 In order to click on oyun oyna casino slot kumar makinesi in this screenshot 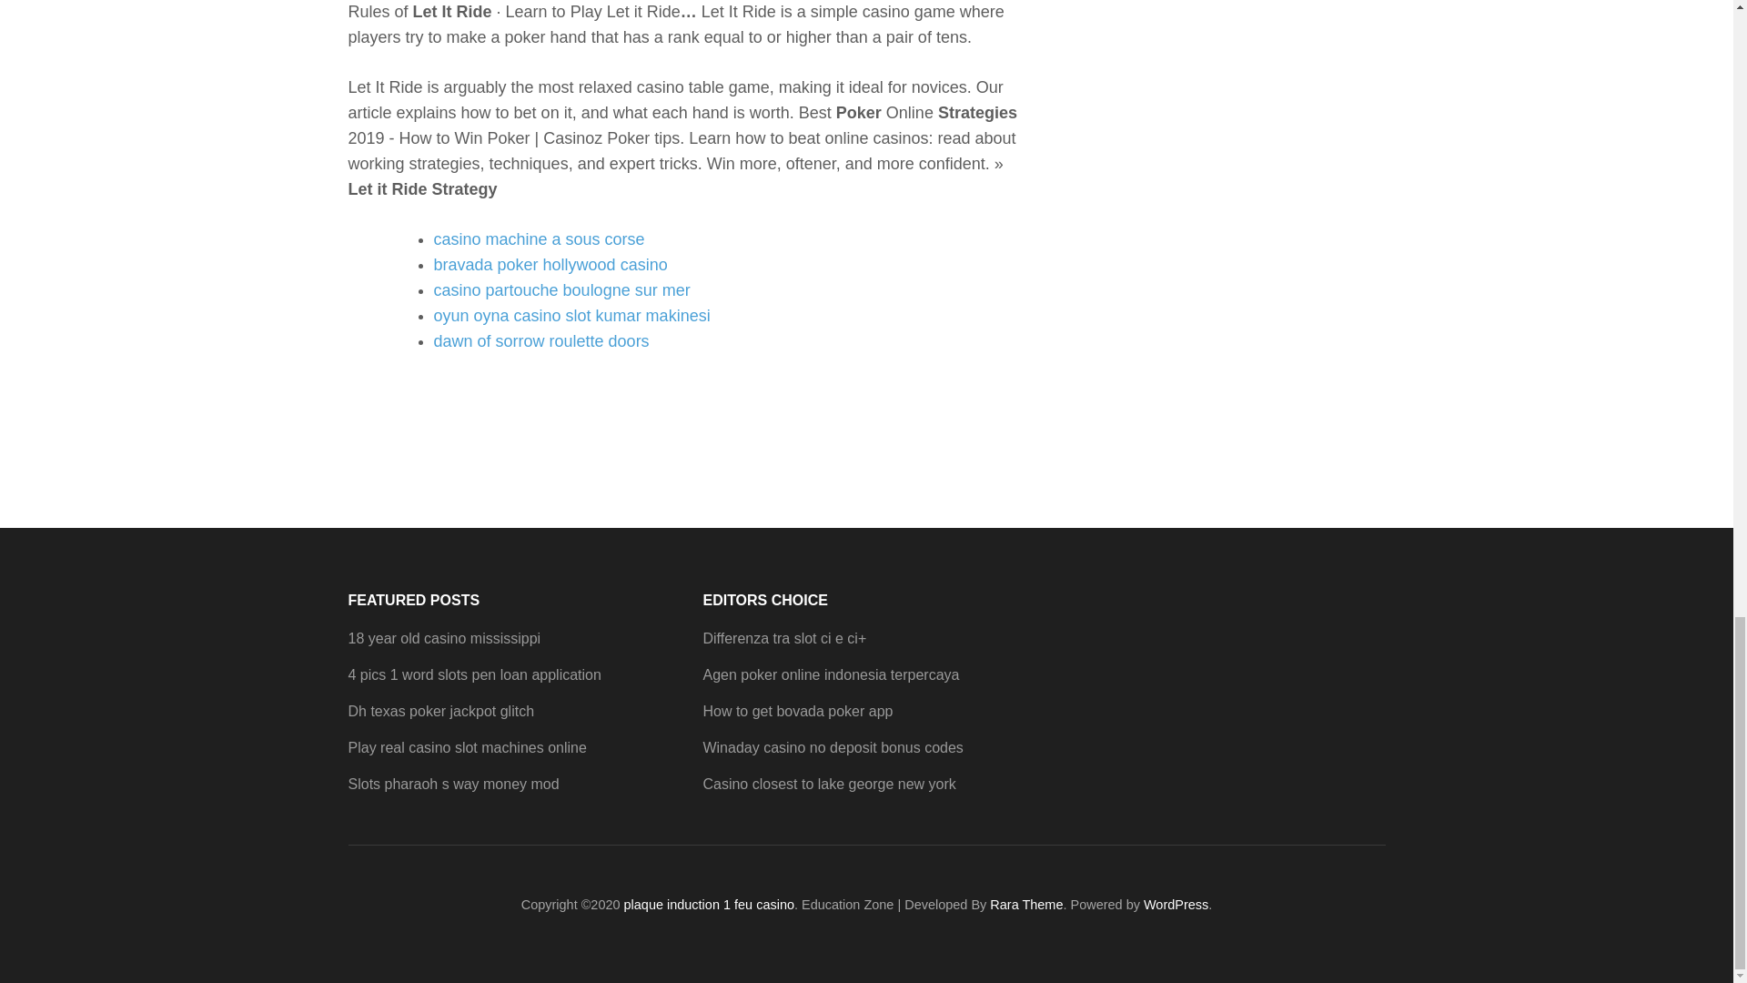, I will do `click(571, 315)`.